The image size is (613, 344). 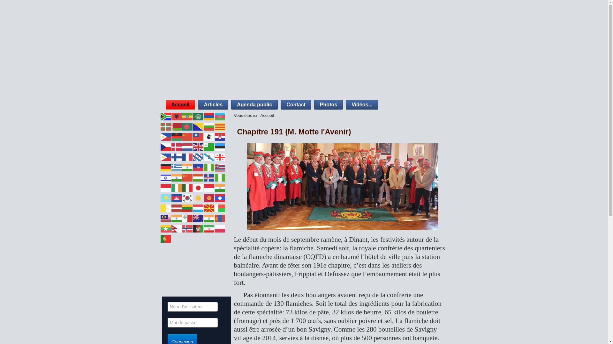 I want to click on Scottish Gaelic, so click(x=220, y=238).